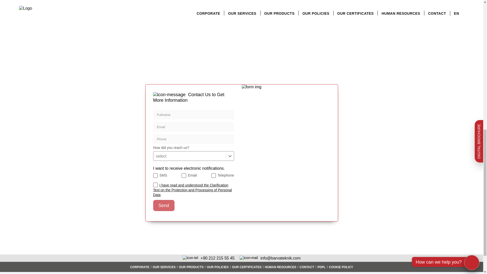  What do you see at coordinates (164, 267) in the screenshot?
I see `OUR SERVICES` at bounding box center [164, 267].